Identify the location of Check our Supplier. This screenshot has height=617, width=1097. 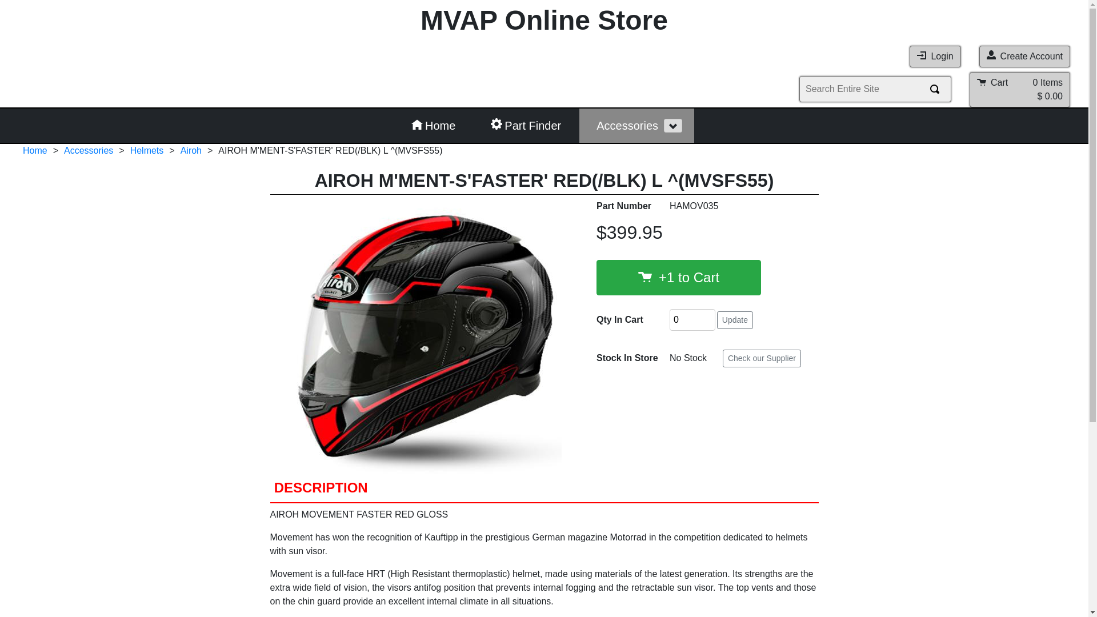
(762, 359).